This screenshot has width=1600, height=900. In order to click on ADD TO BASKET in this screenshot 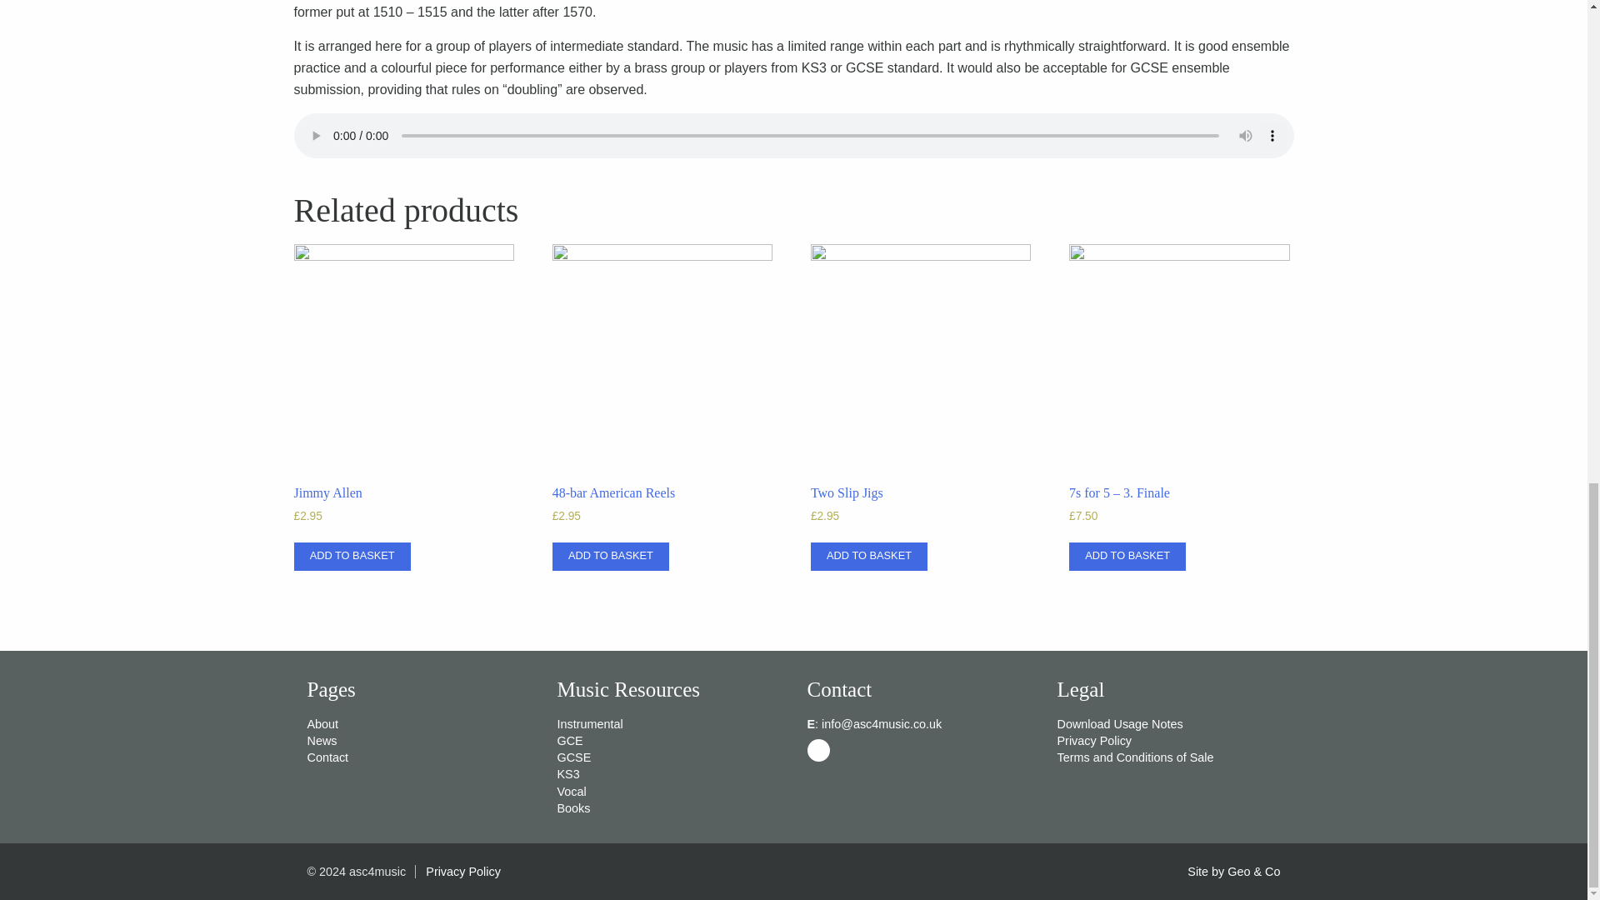, I will do `click(610, 557)`.